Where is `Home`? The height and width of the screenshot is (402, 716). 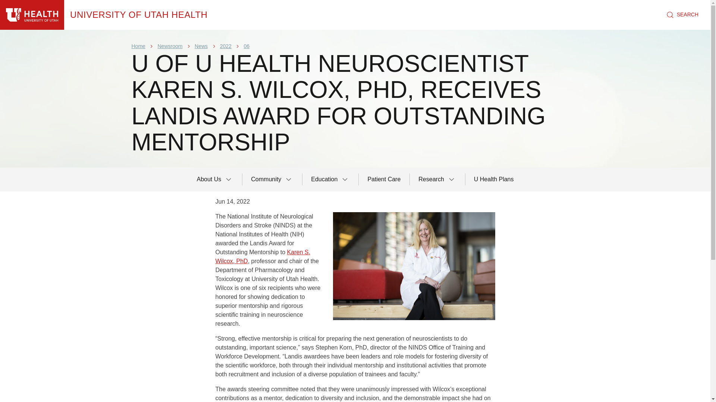 Home is located at coordinates (139, 15).